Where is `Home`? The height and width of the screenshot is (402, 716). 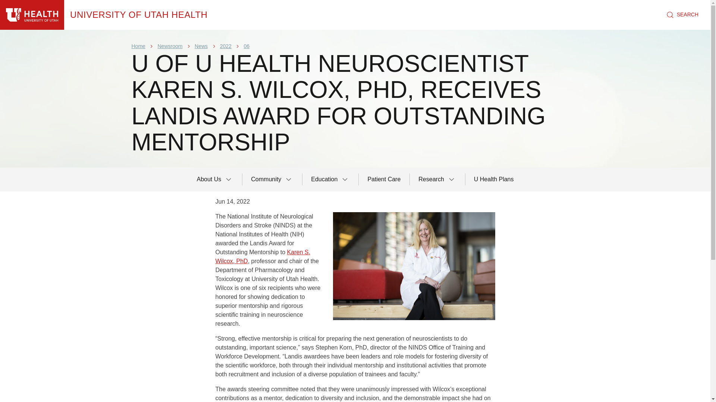 Home is located at coordinates (139, 15).